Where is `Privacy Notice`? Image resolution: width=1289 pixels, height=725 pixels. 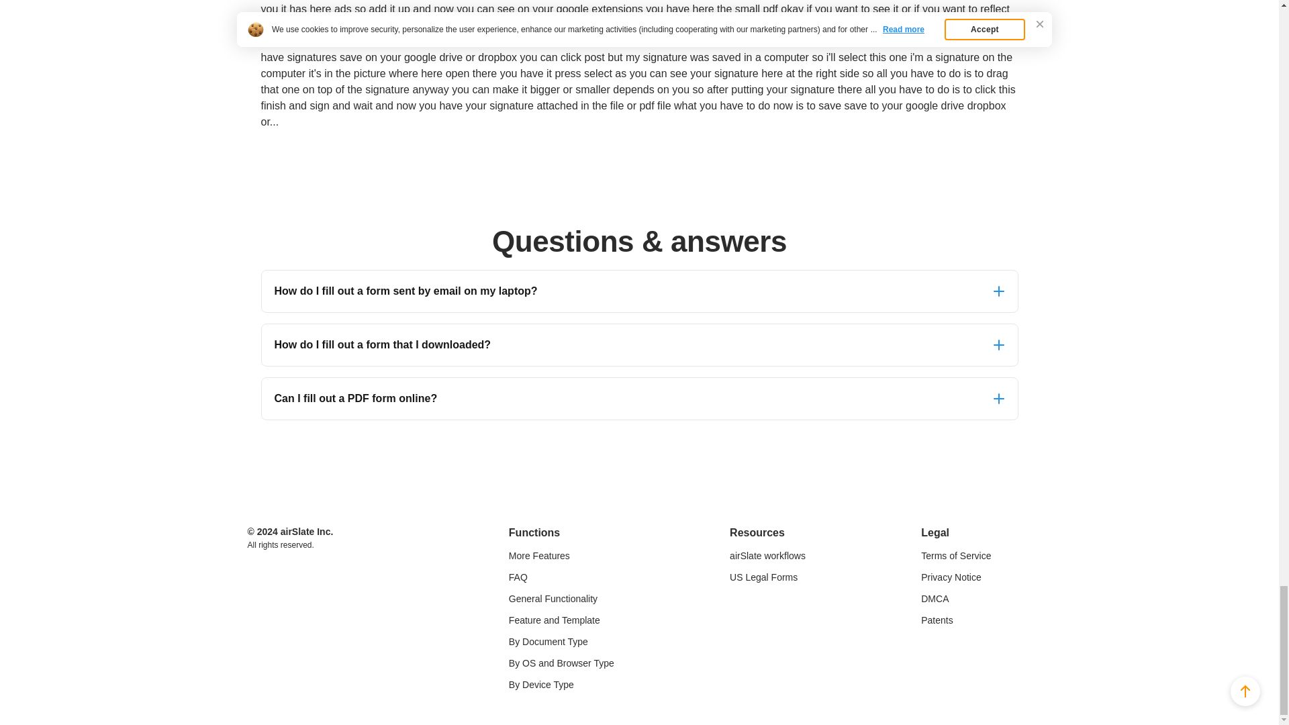 Privacy Notice is located at coordinates (956, 576).